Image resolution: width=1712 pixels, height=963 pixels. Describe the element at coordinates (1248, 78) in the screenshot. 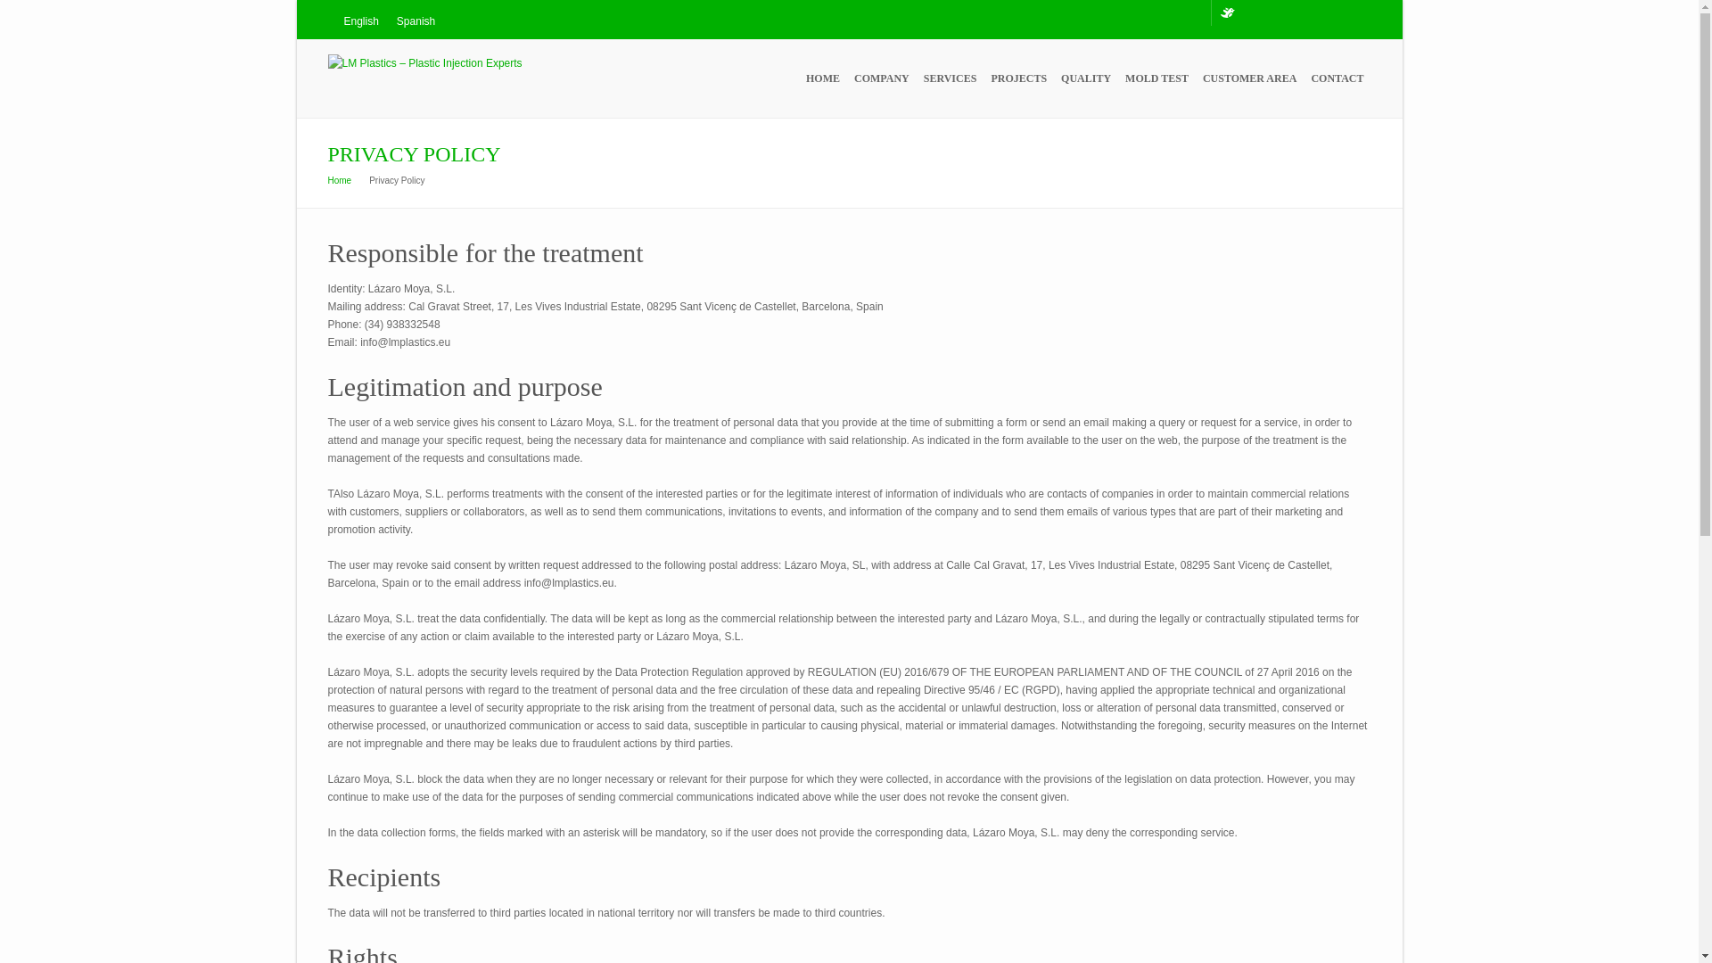

I see `CUSTOMER AREA` at that location.